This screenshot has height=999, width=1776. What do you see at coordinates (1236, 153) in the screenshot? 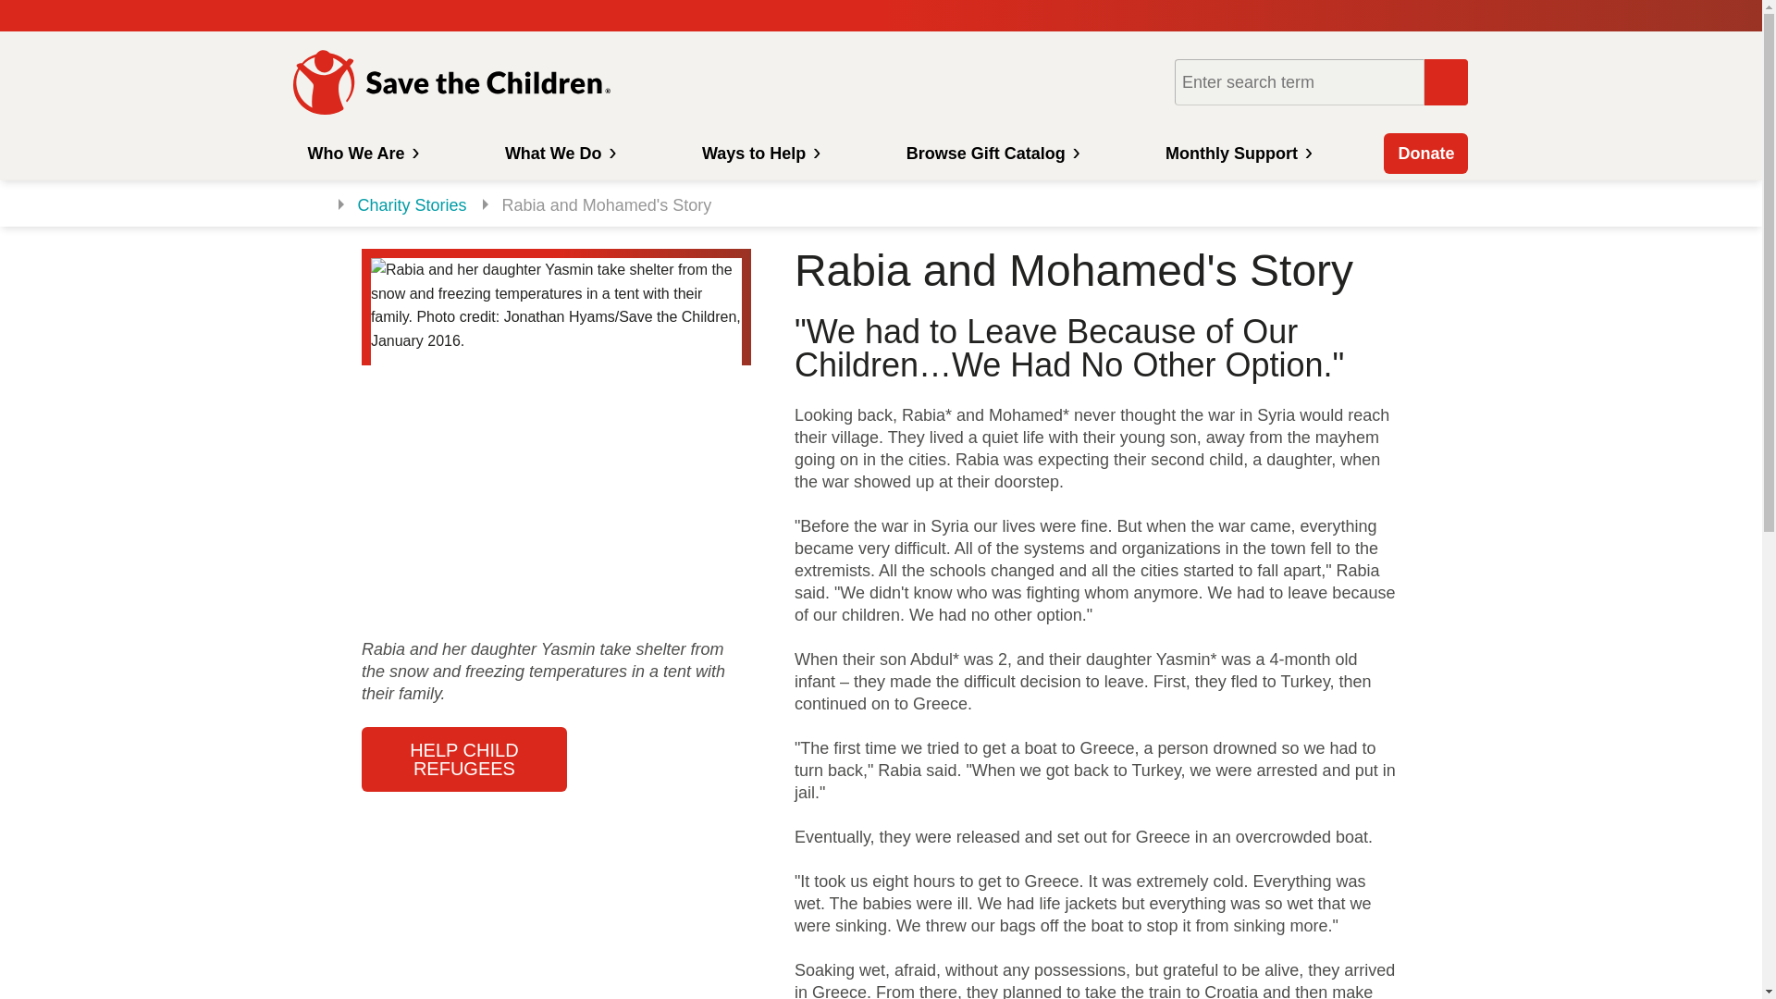
I see `Monthly Support` at bounding box center [1236, 153].